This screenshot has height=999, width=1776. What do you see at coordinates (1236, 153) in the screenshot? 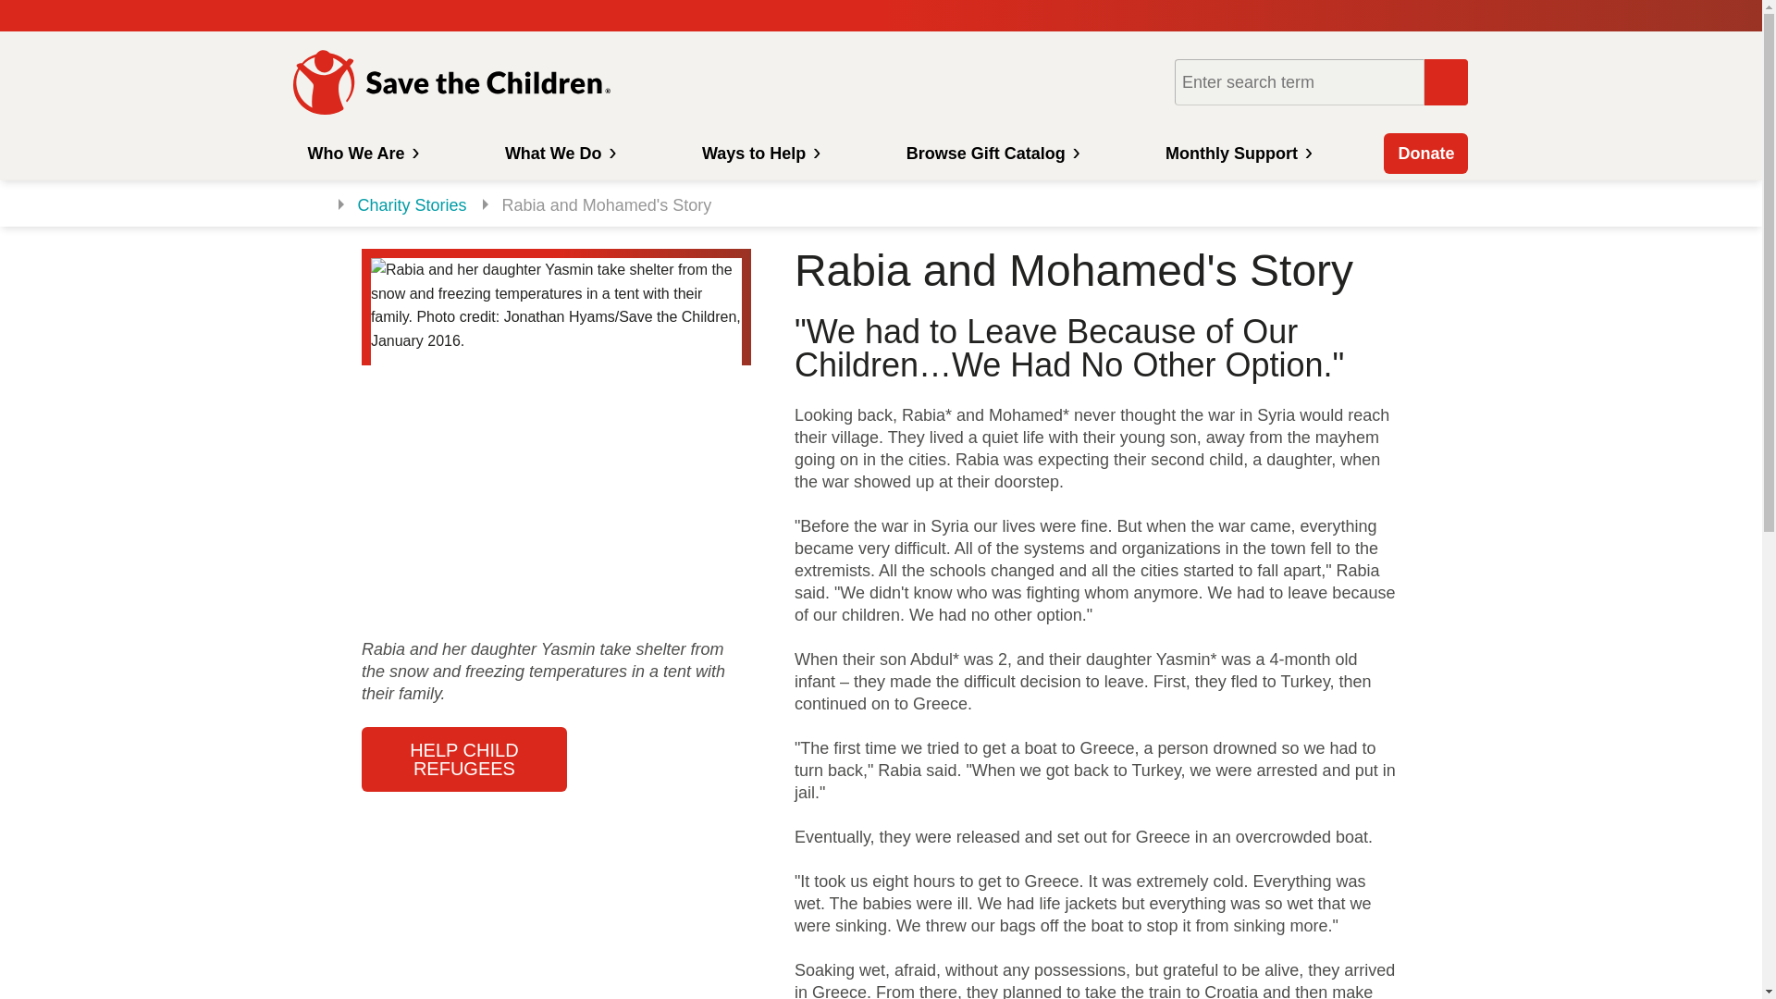
I see `Monthly Support` at bounding box center [1236, 153].